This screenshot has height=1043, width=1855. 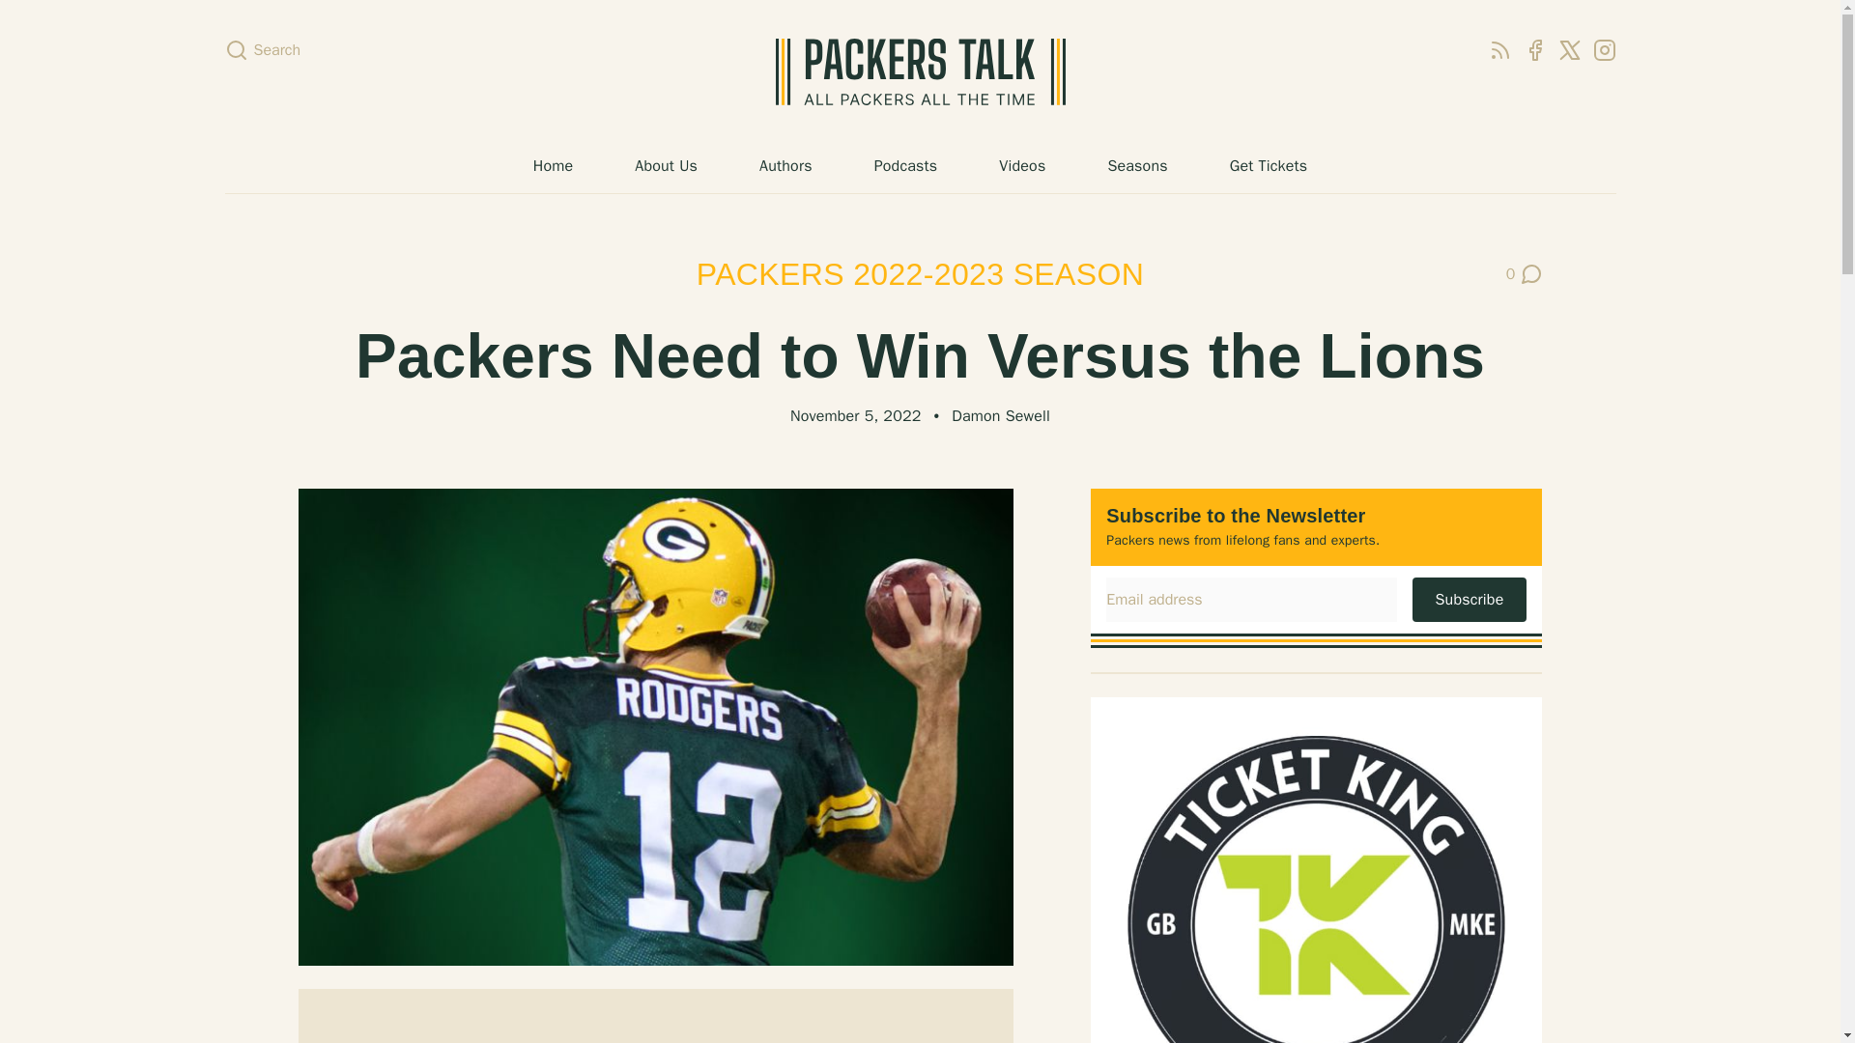 I want to click on Seasons, so click(x=1136, y=165).